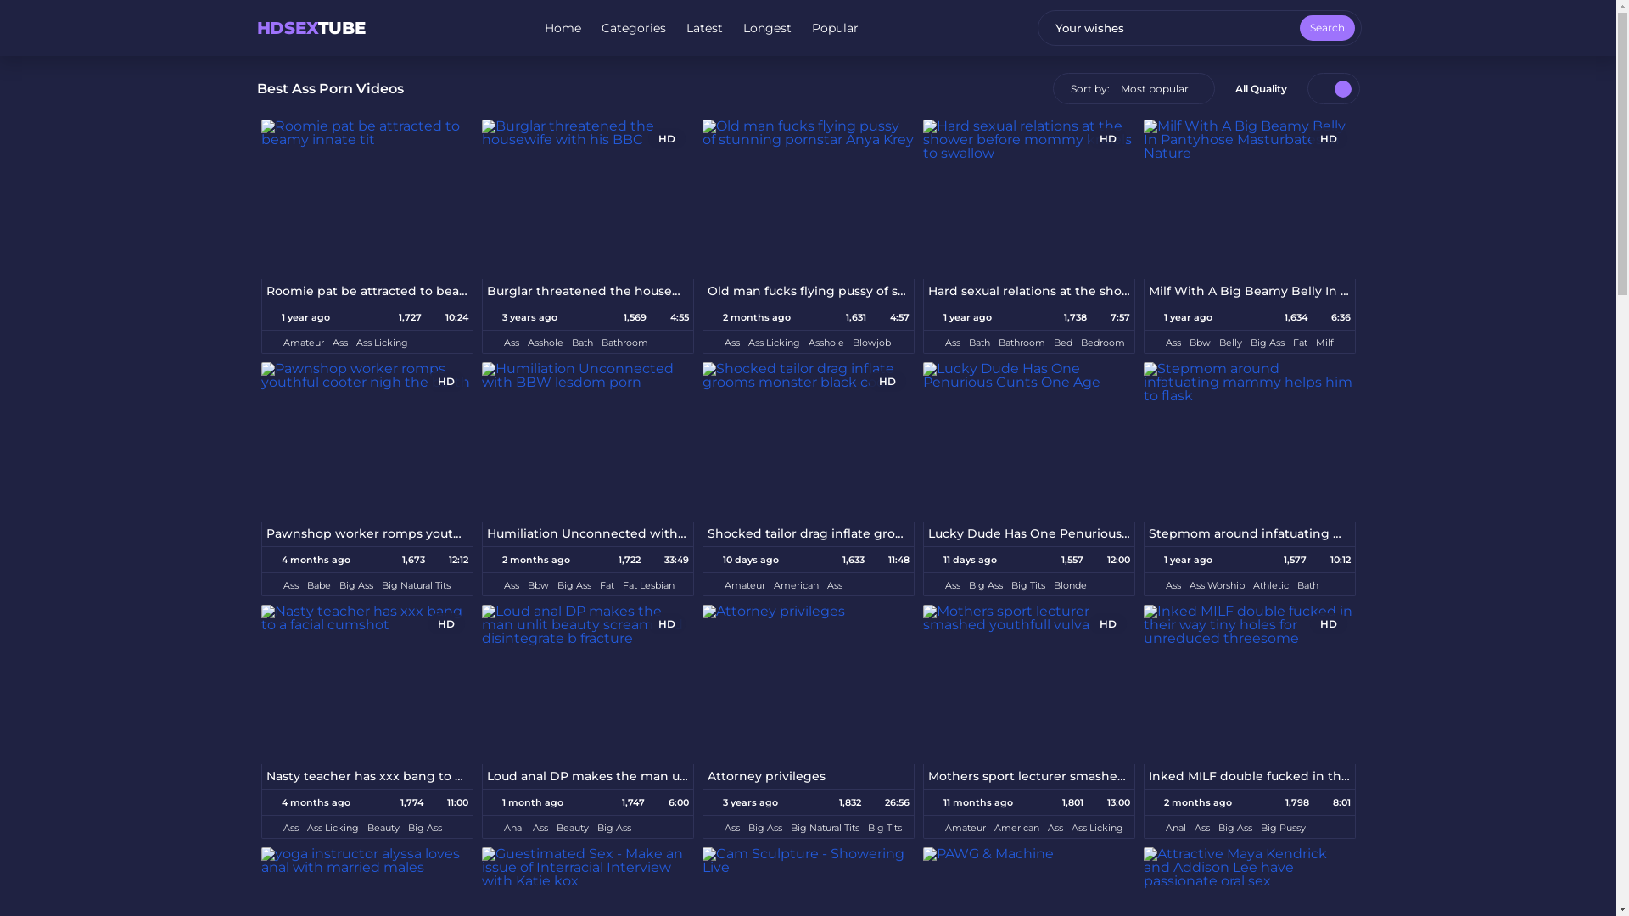 The width and height of the screenshot is (1629, 916). Describe the element at coordinates (745, 585) in the screenshot. I see `Amateur` at that location.